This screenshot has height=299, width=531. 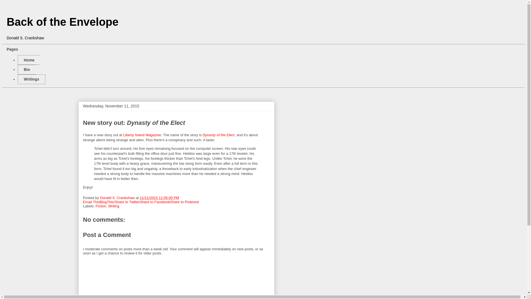 What do you see at coordinates (29, 60) in the screenshot?
I see `Home` at bounding box center [29, 60].